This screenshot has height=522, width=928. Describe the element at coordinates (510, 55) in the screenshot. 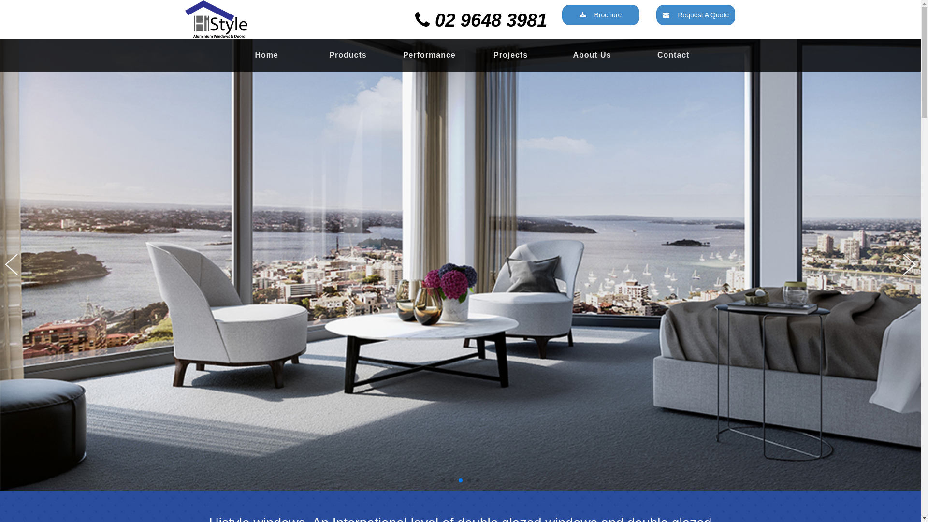

I see `Projects` at that location.